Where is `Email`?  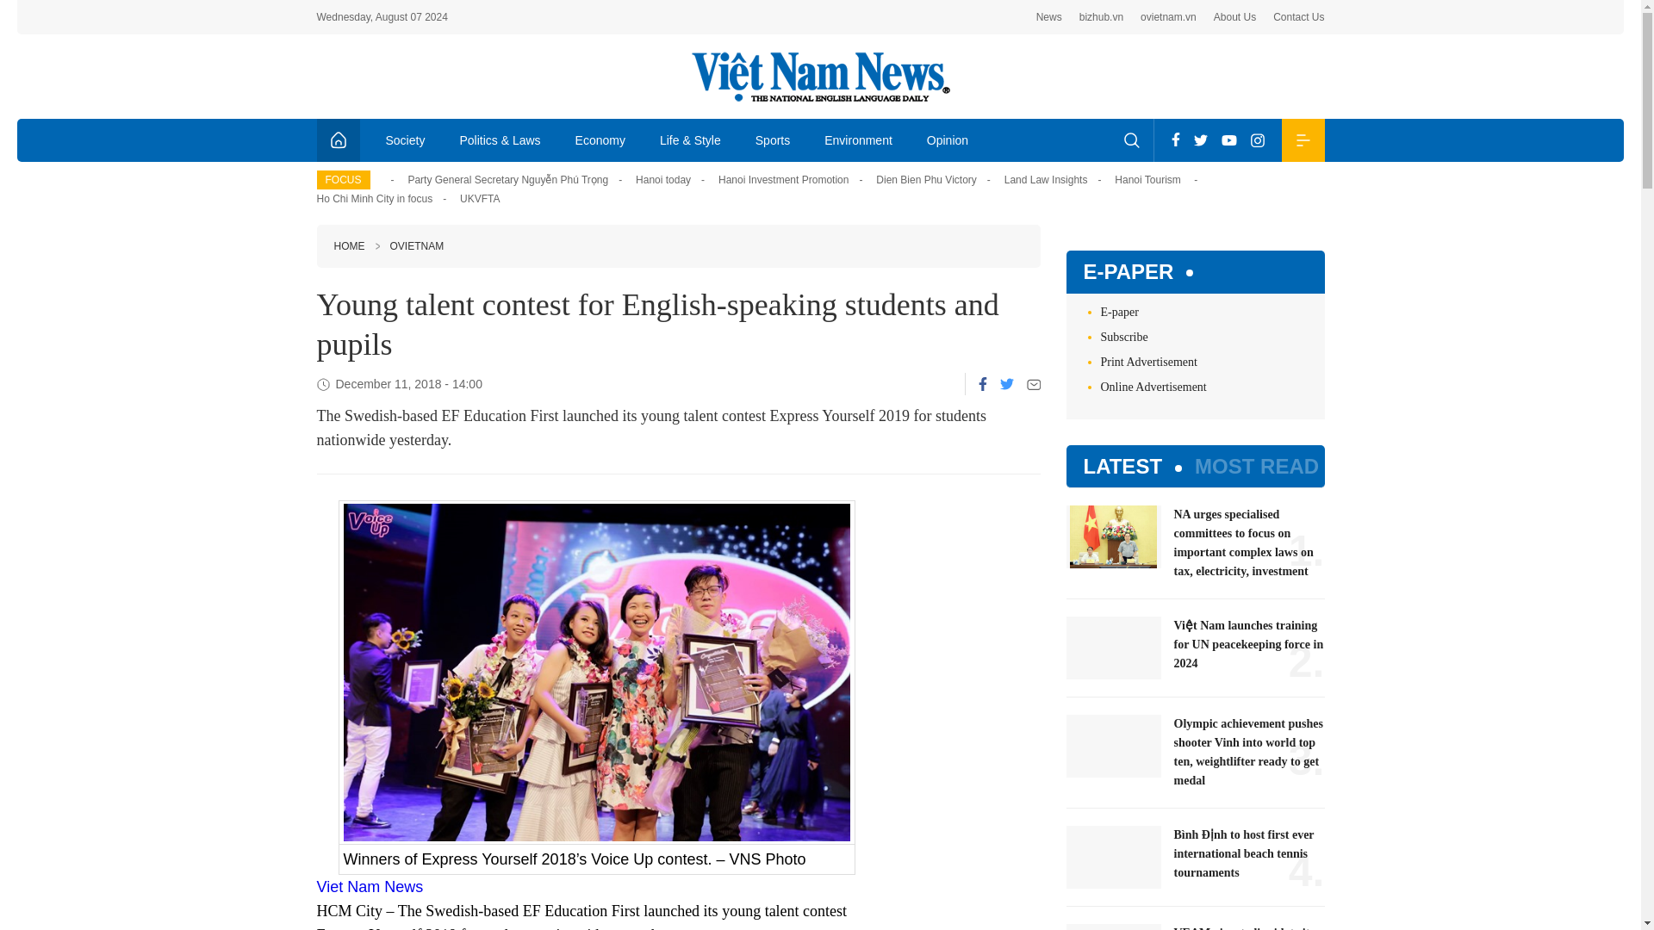 Email is located at coordinates (1034, 384).